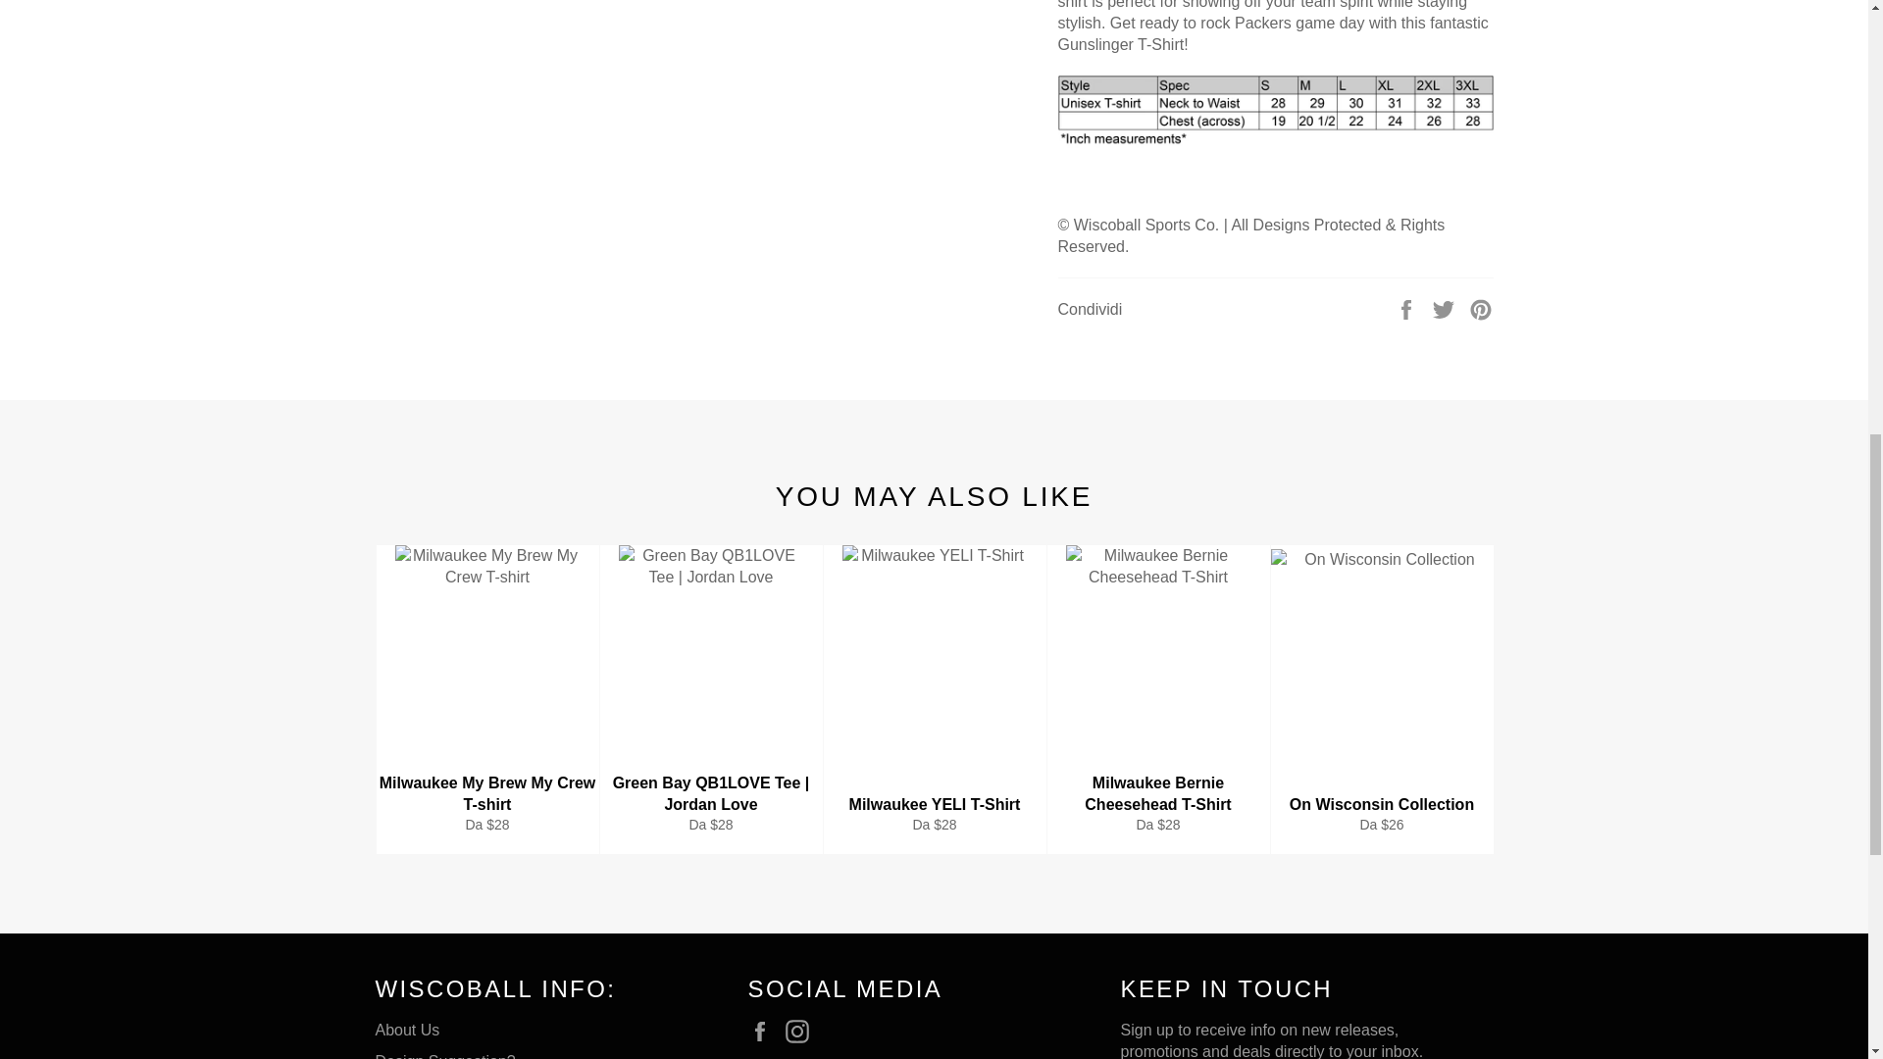  What do you see at coordinates (1446, 308) in the screenshot?
I see `Twitta su Twitter` at bounding box center [1446, 308].